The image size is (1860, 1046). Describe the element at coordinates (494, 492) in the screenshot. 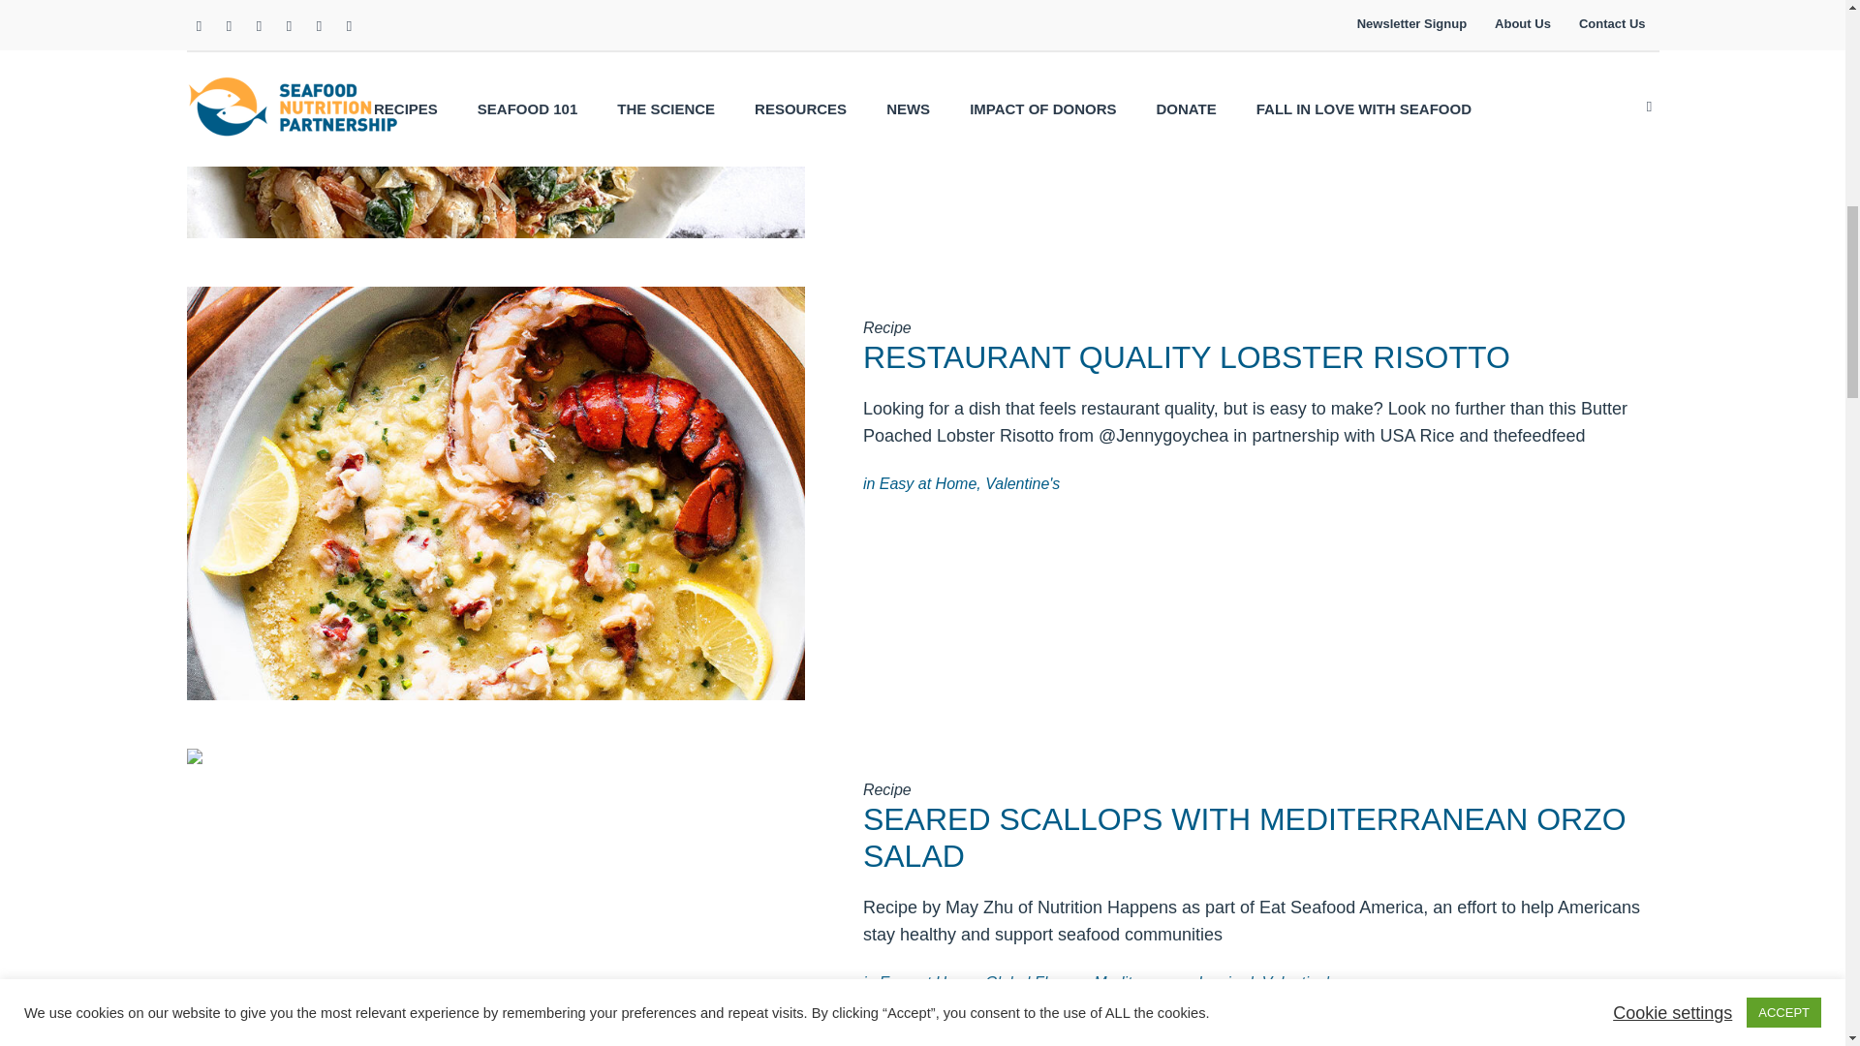

I see `Restaurant Quality Lobster Risotto` at that location.